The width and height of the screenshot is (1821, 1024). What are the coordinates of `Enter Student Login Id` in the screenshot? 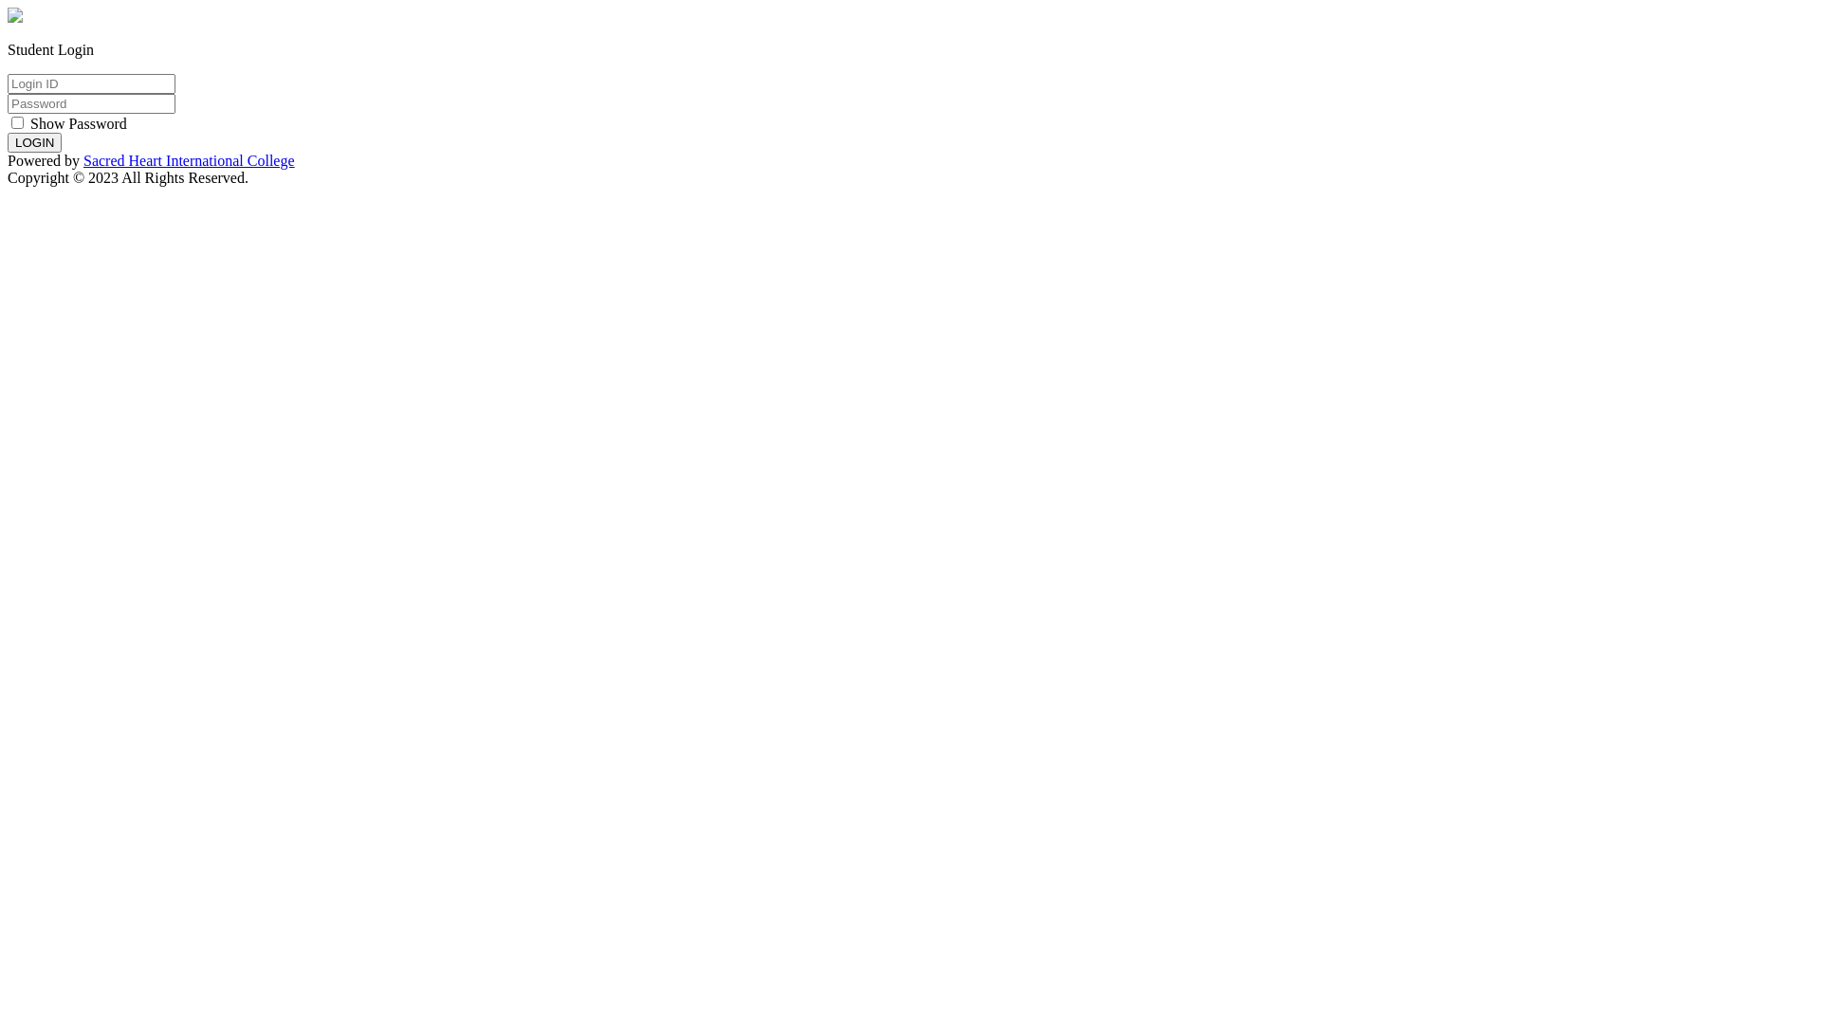 It's located at (91, 83).